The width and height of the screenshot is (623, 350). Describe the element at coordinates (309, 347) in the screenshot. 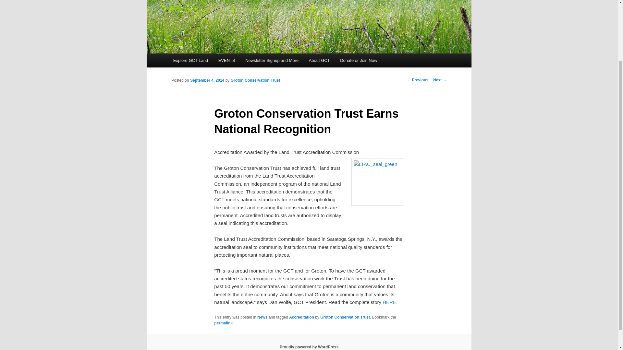

I see `Semantic Personal Publishing Platform` at that location.